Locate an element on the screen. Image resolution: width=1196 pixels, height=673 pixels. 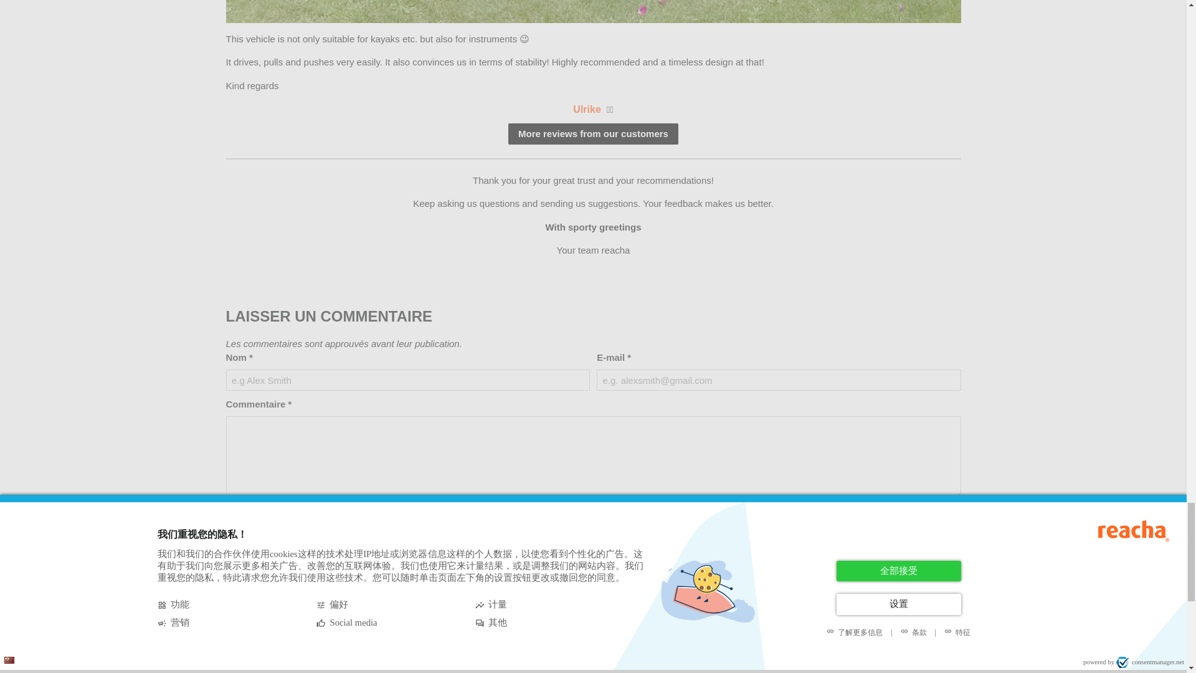
Poster le commentaire is located at coordinates (285, 517).